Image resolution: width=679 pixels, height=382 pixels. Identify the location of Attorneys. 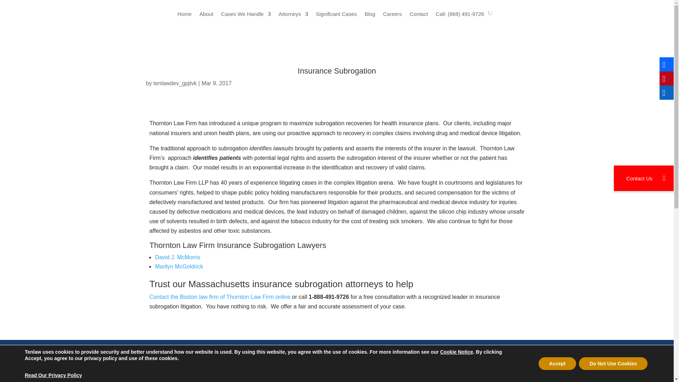
(293, 19).